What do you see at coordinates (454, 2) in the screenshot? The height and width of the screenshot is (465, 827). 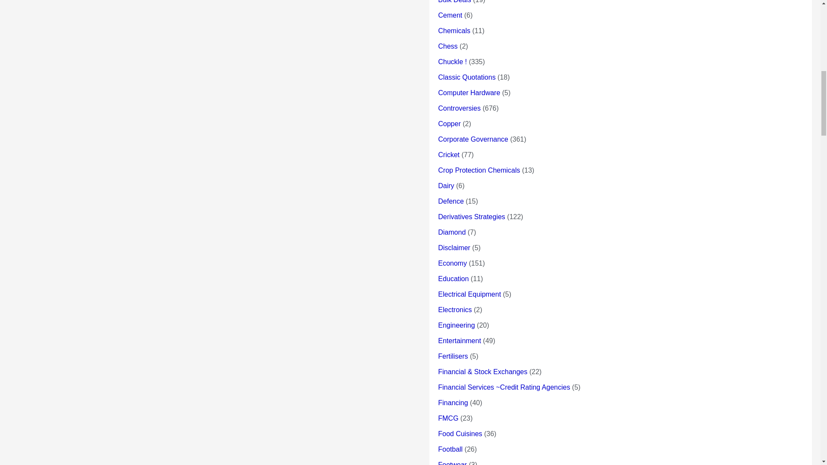 I see `Bulk Deals` at bounding box center [454, 2].